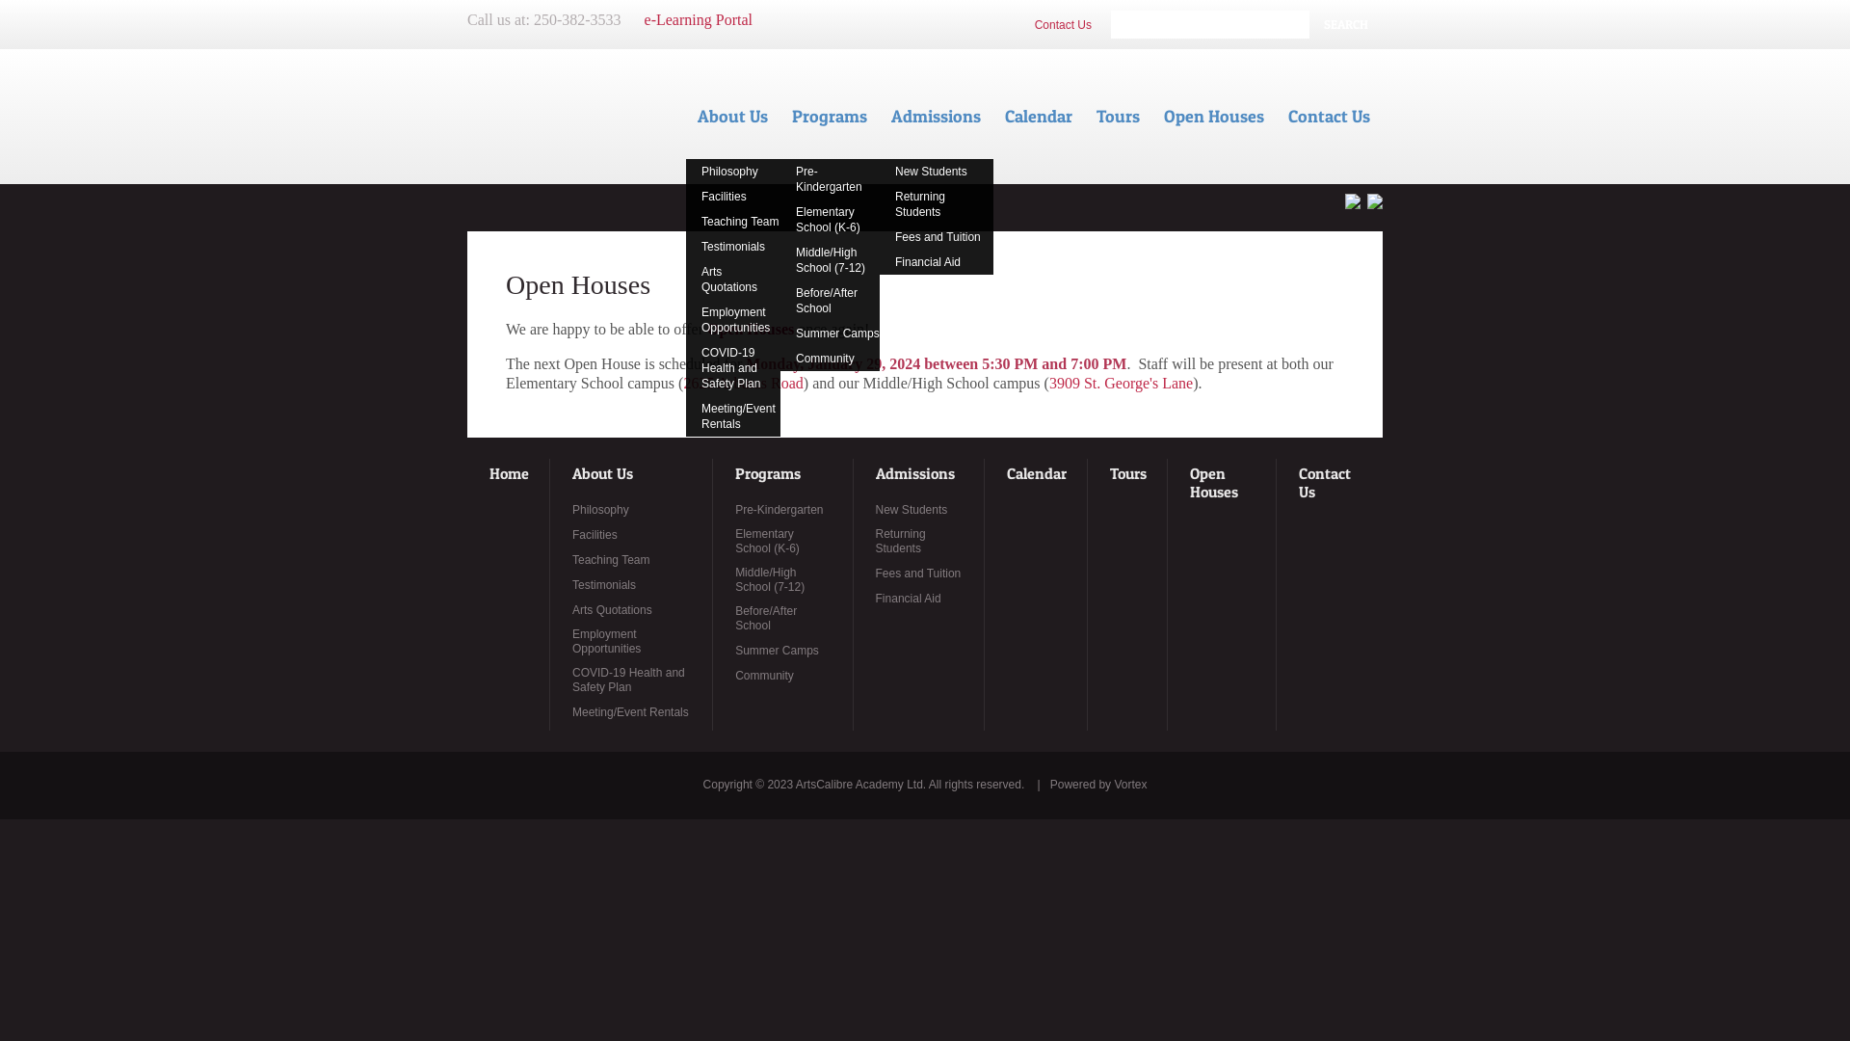 The image size is (1850, 1041). I want to click on Pre-Kindergarten, so click(779, 511).